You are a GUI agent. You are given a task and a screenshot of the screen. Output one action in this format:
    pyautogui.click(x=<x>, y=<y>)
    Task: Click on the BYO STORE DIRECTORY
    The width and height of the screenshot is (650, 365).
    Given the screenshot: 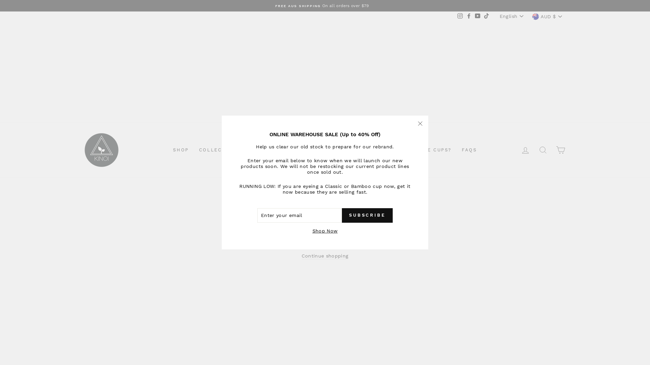 What is the action you would take?
    pyautogui.click(x=283, y=150)
    